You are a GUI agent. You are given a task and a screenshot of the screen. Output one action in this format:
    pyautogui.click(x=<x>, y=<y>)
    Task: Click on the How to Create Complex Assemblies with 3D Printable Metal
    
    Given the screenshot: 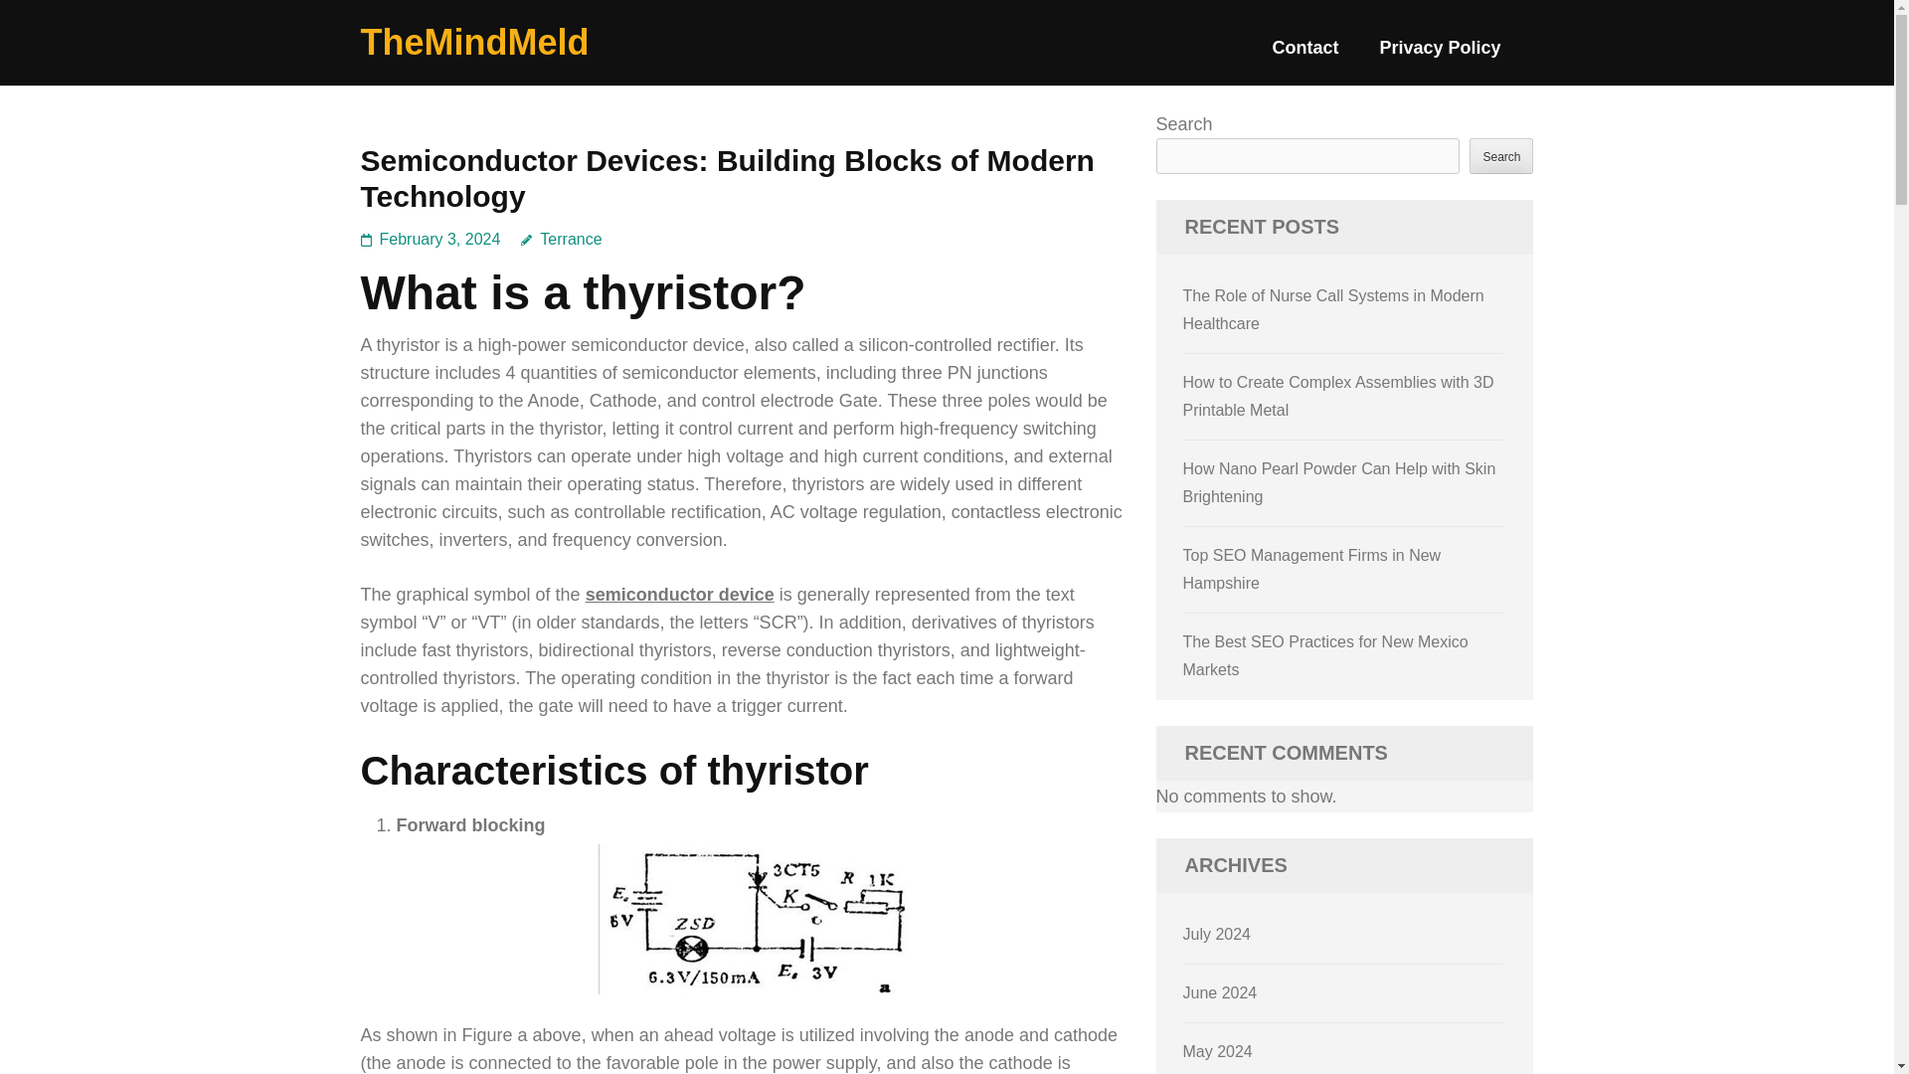 What is the action you would take?
    pyautogui.click(x=1338, y=396)
    